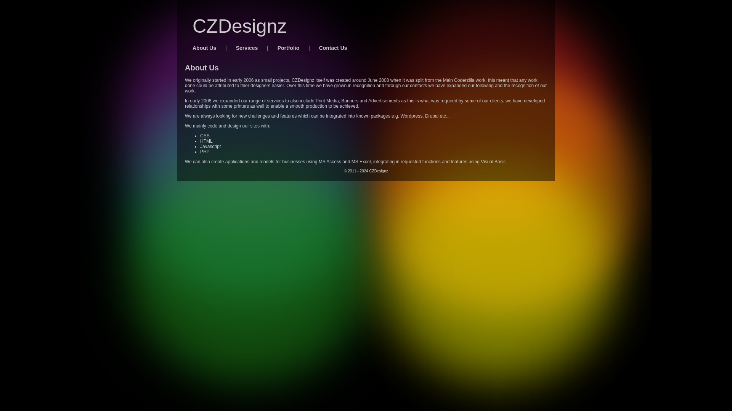 The height and width of the screenshot is (411, 732). I want to click on Portfolio, so click(289, 48).